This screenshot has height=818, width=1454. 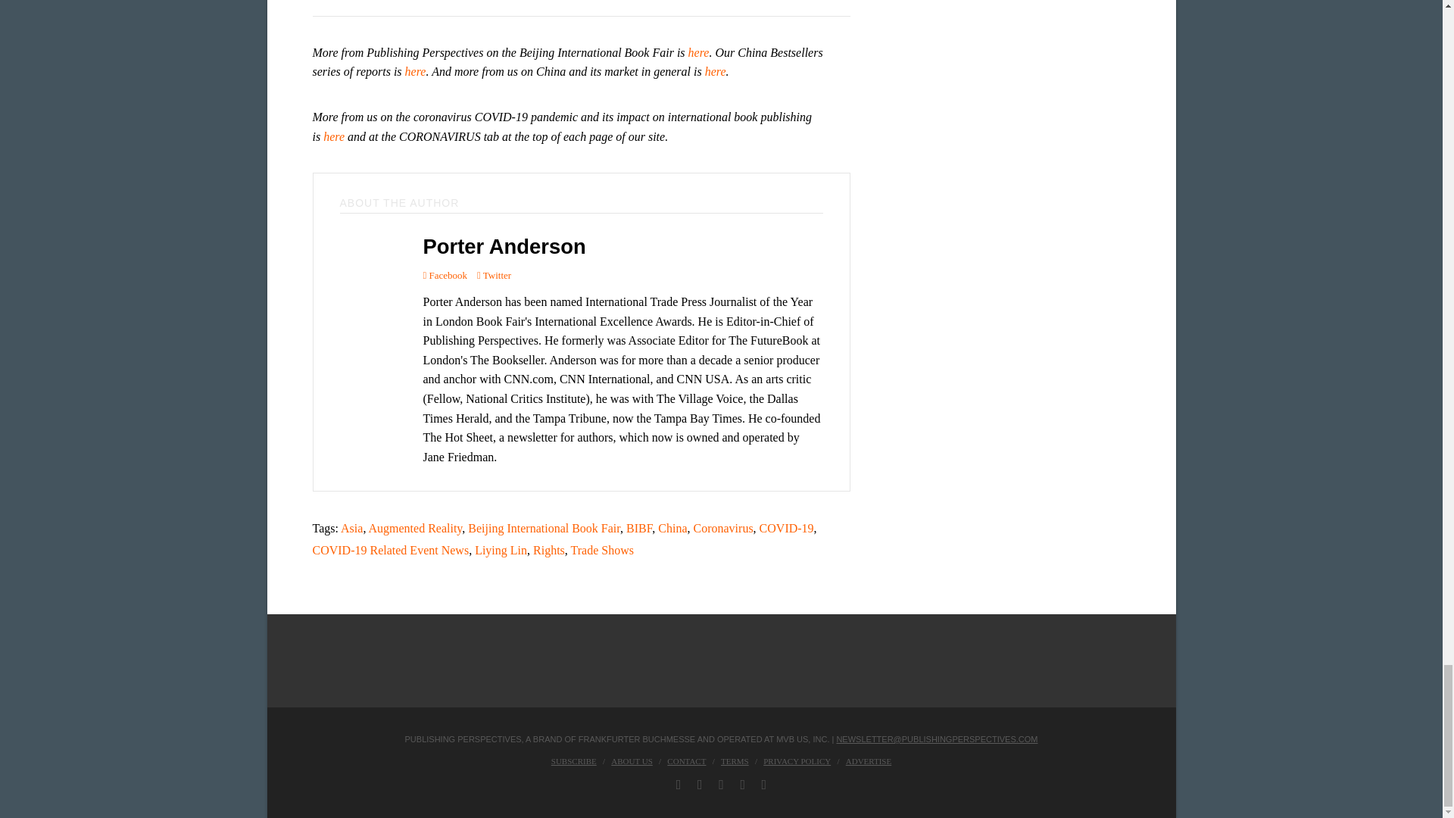 I want to click on Visit the Twitter Profile for Porter Anderson, so click(x=494, y=275).